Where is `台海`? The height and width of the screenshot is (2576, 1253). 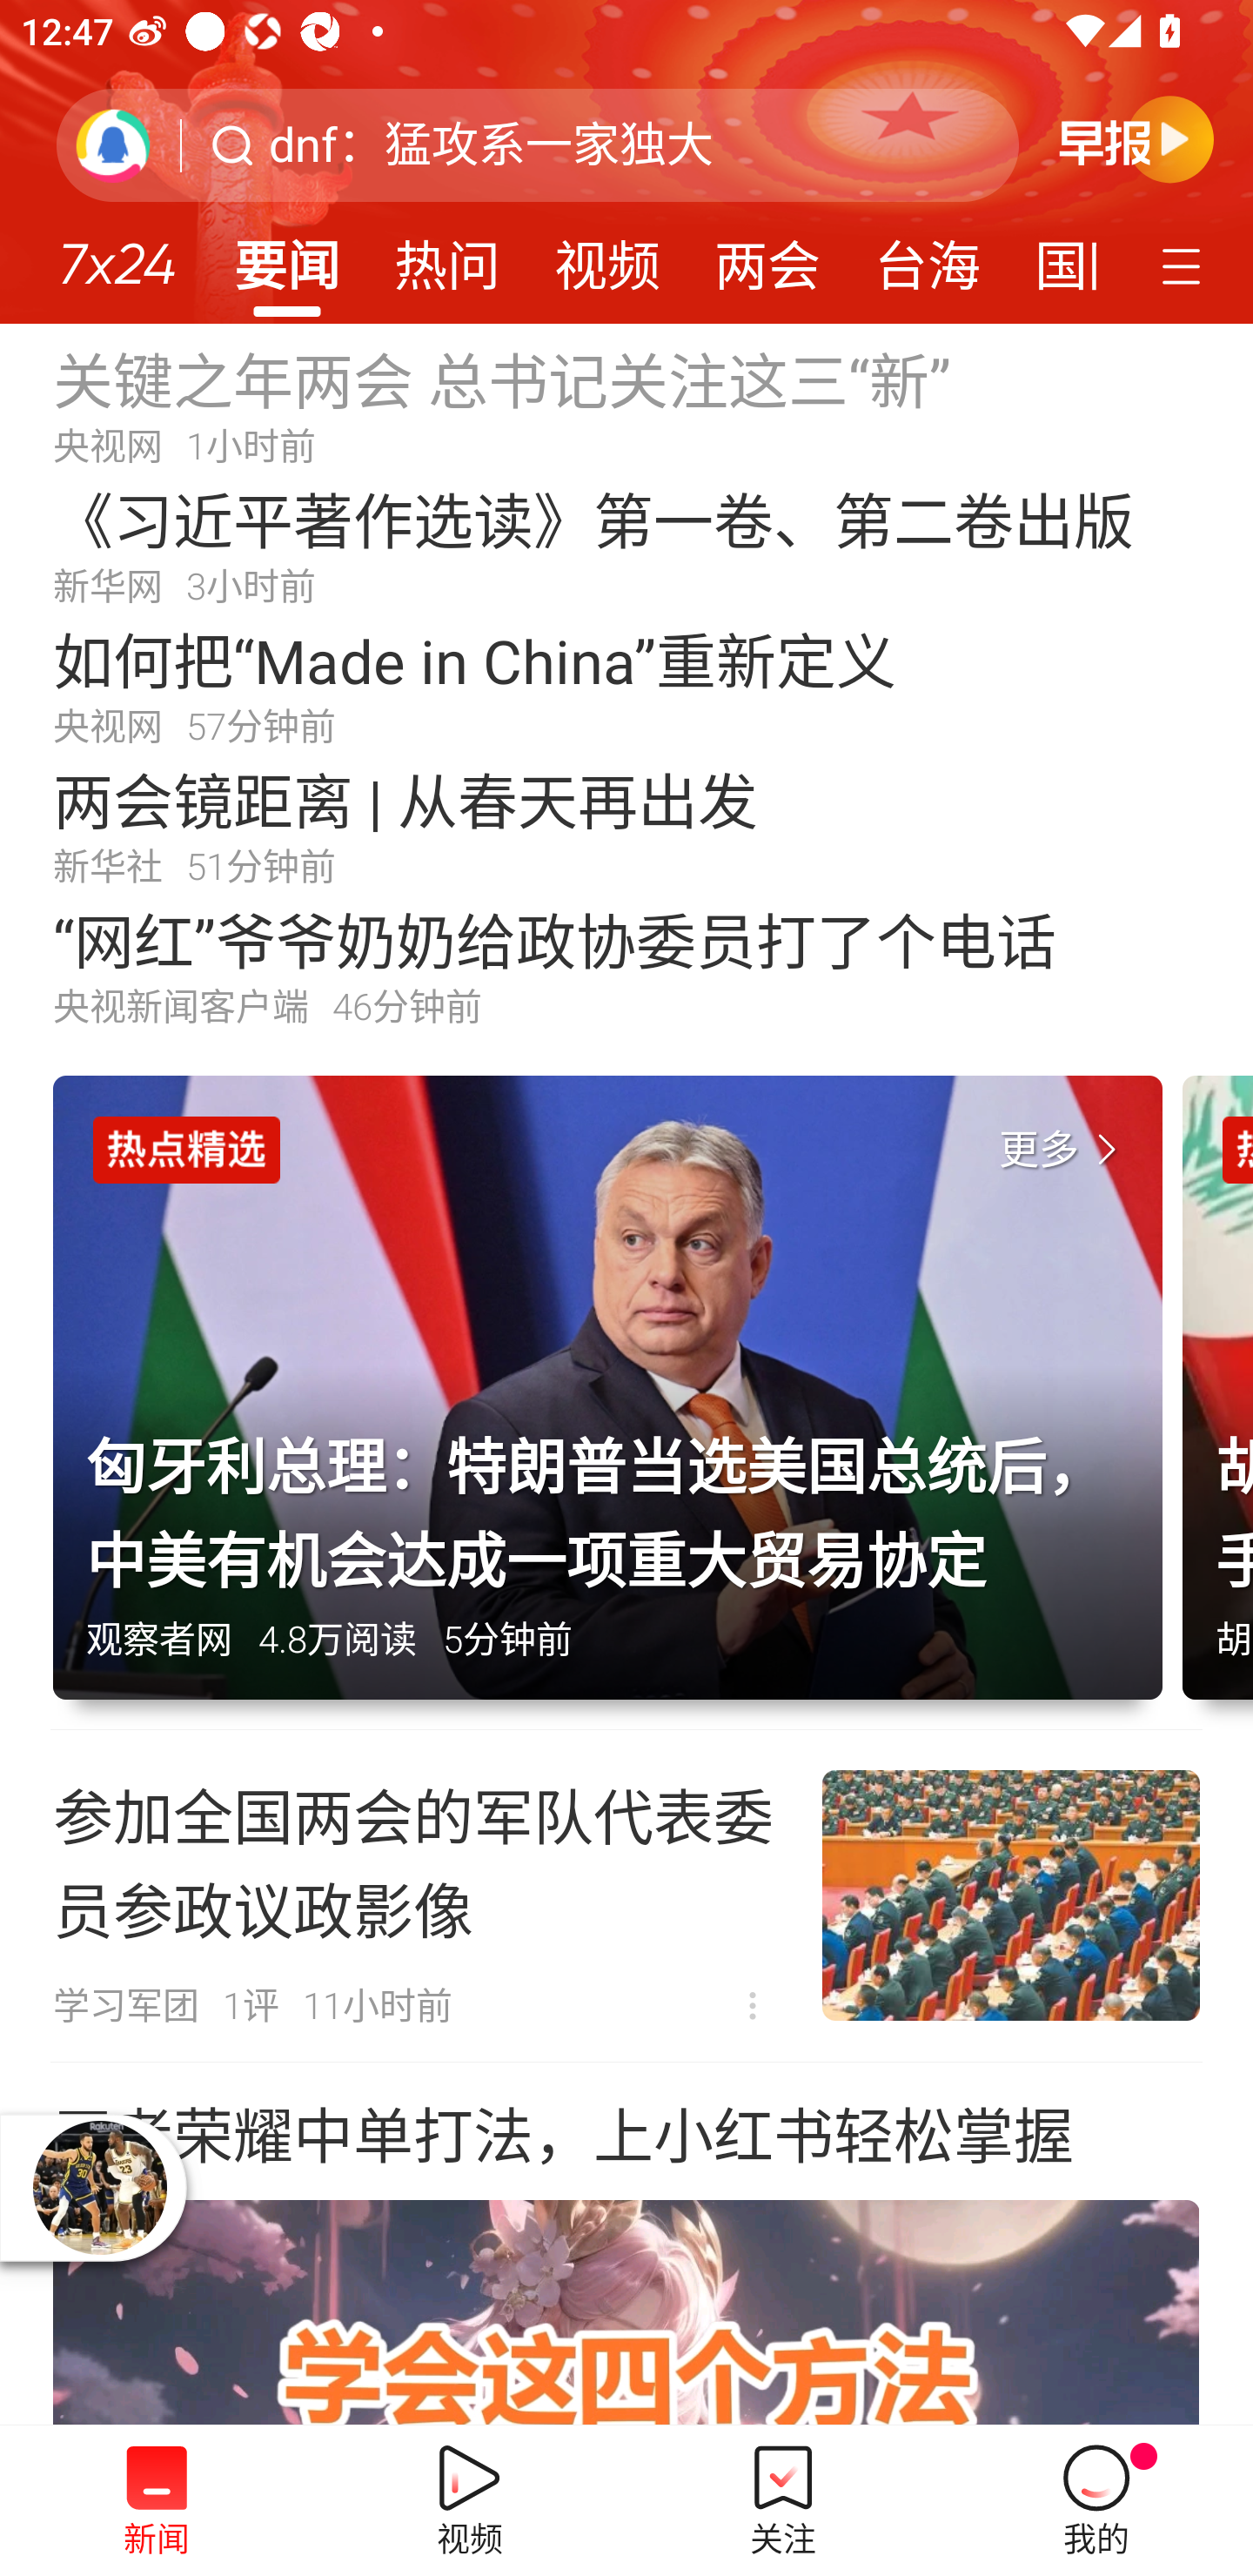 台海 is located at coordinates (927, 256).